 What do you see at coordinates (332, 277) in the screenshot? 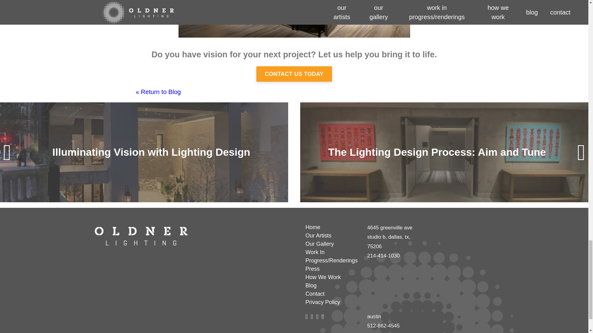
I see `How We Work` at bounding box center [332, 277].